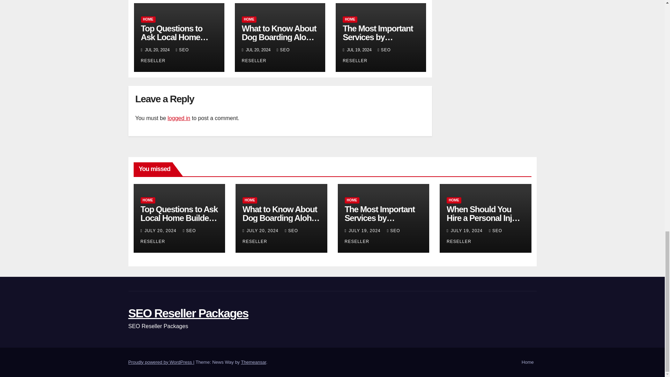 The width and height of the screenshot is (670, 377). What do you see at coordinates (350, 20) in the screenshot?
I see `HOME` at bounding box center [350, 20].